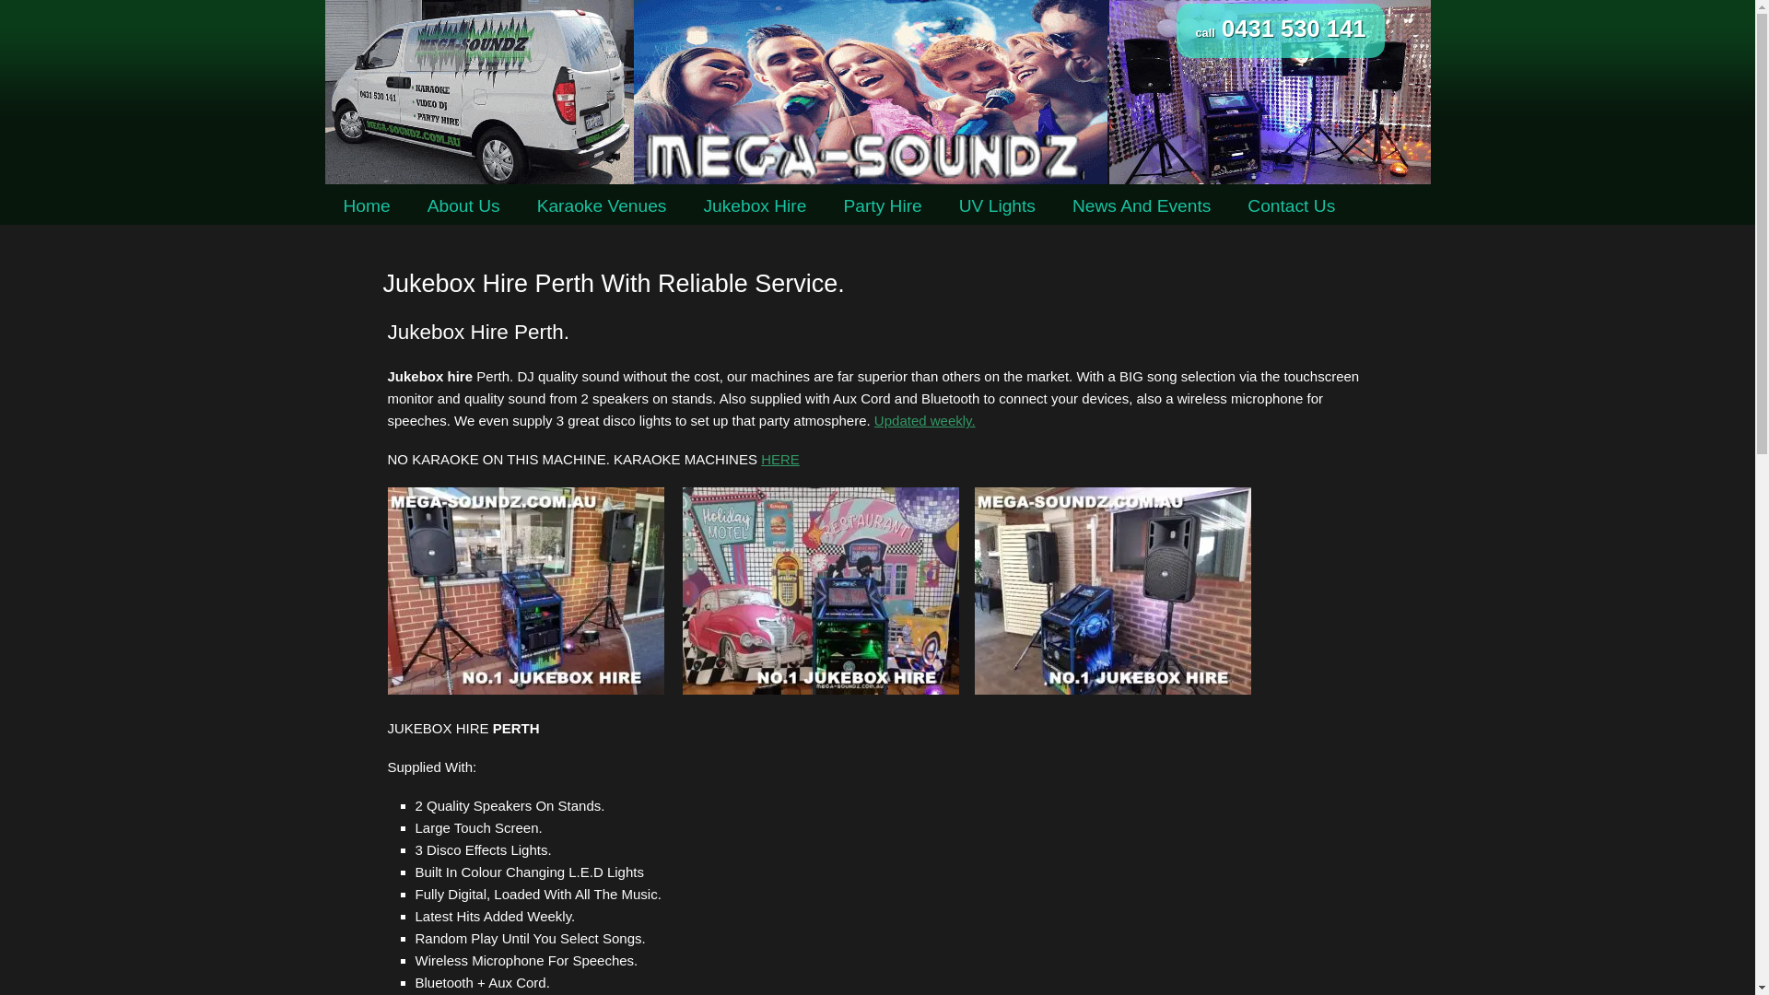 The image size is (1769, 995). I want to click on Jukebox Hire, so click(755, 206).